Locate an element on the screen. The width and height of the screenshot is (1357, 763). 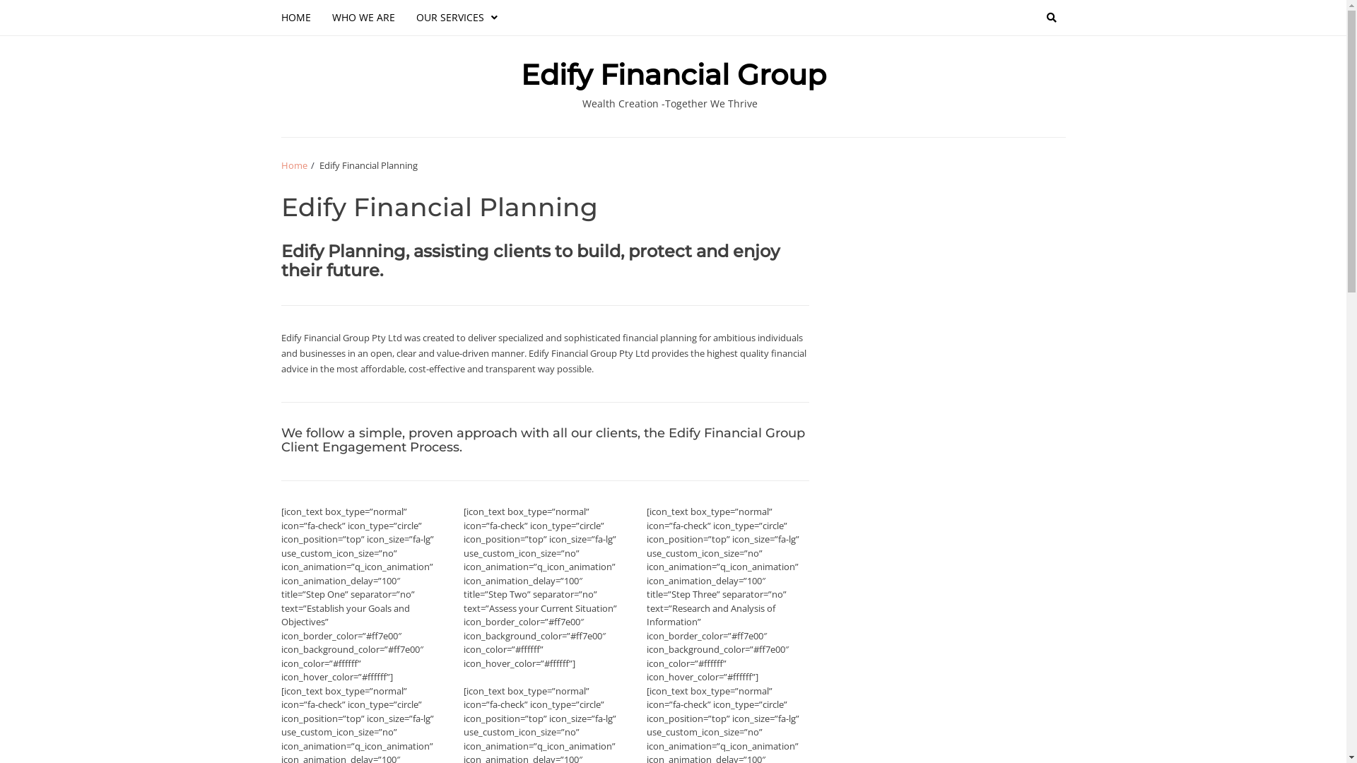
HOME is located at coordinates (301, 17).